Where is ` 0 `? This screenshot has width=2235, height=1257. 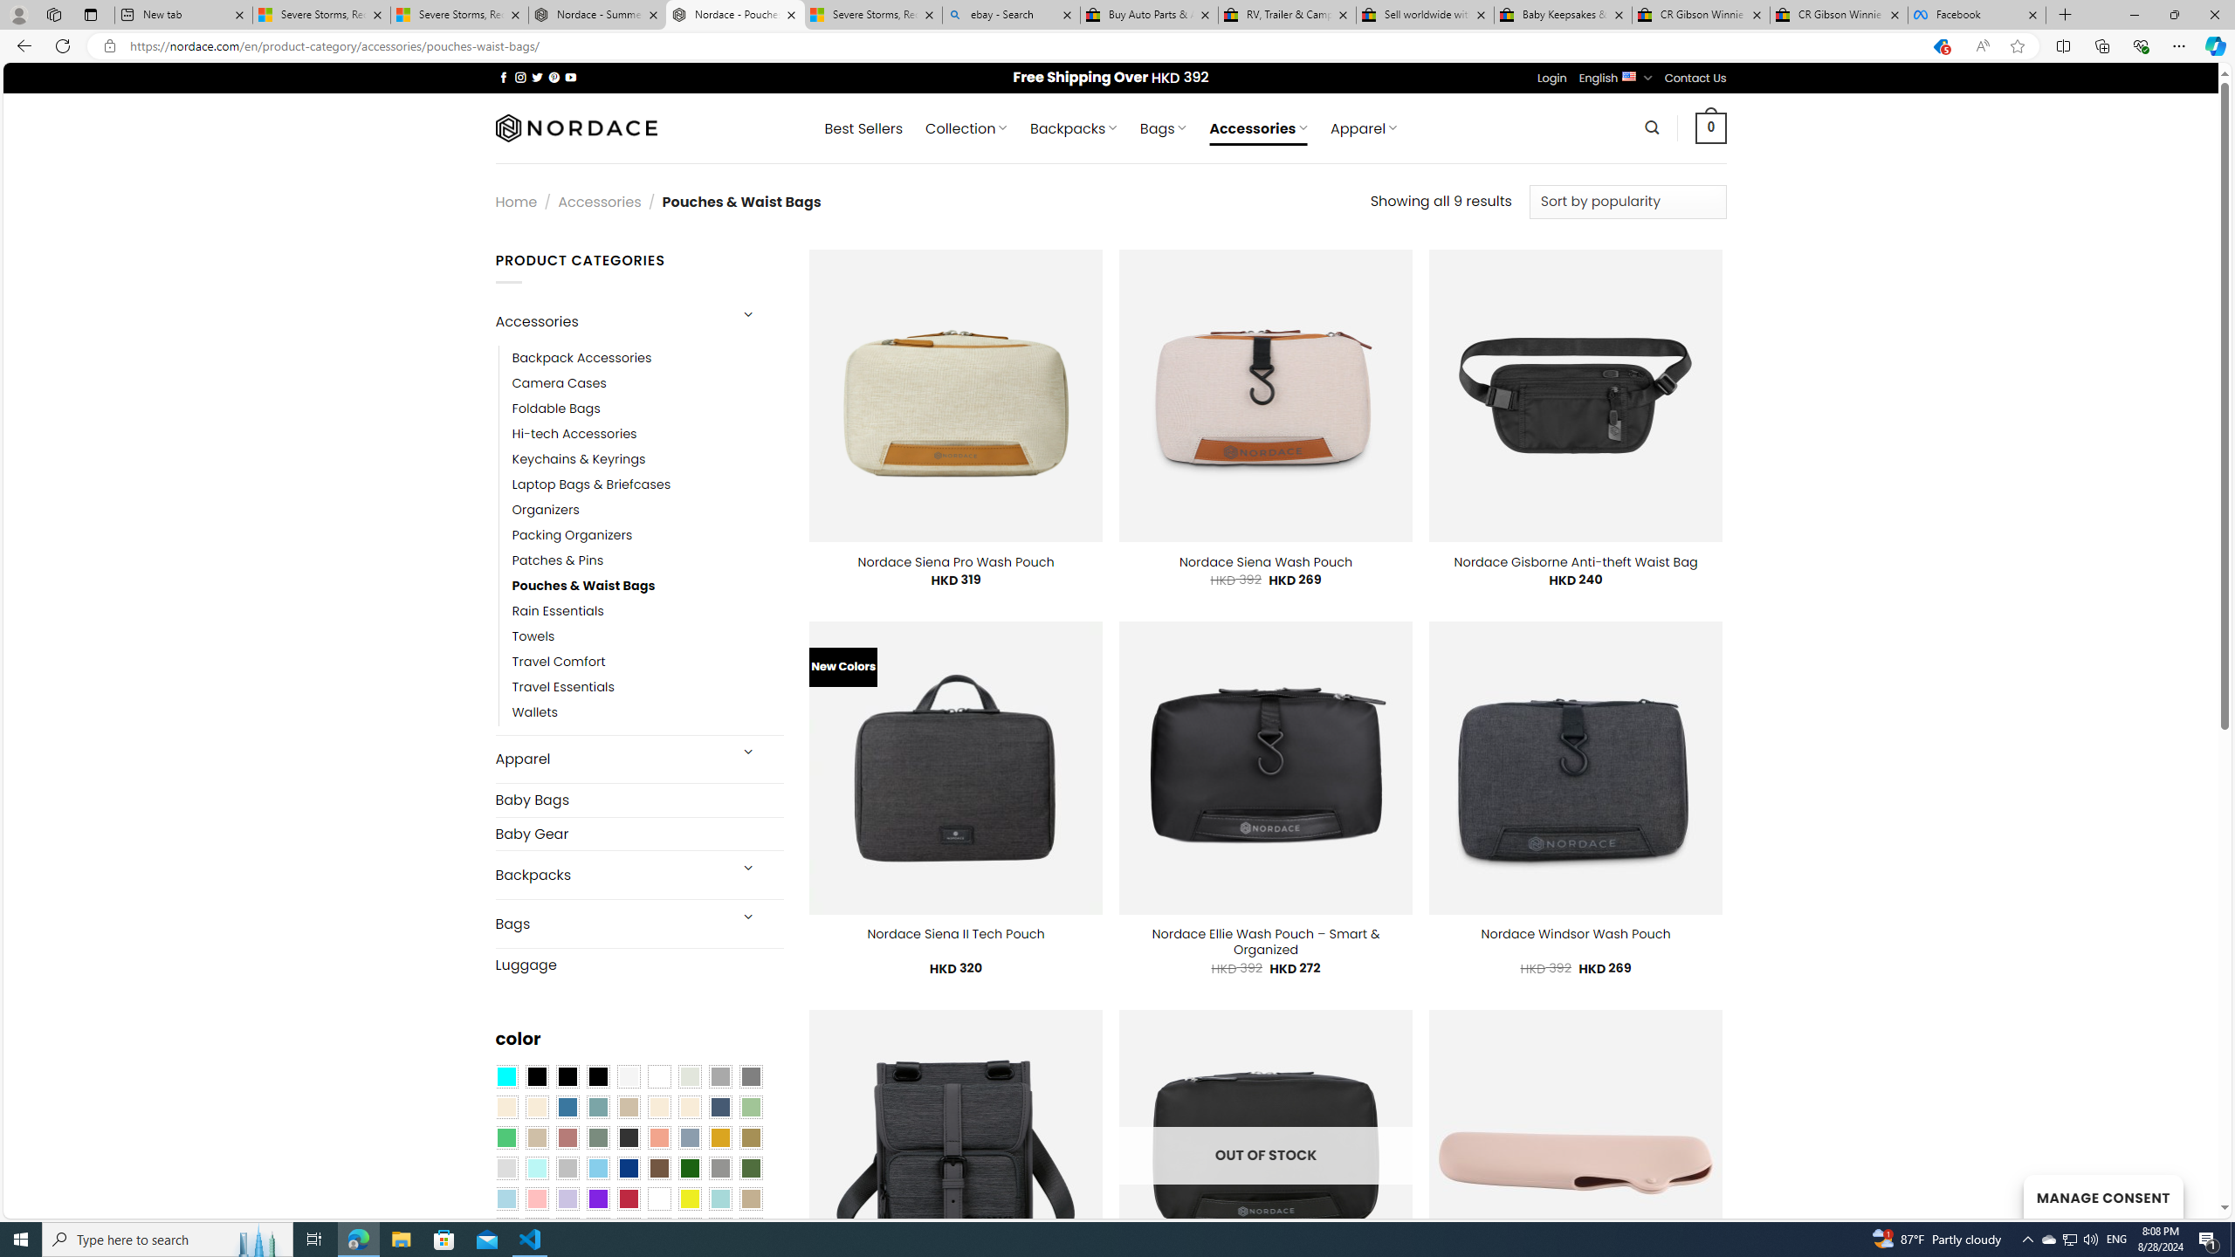
 0  is located at coordinates (1711, 127).